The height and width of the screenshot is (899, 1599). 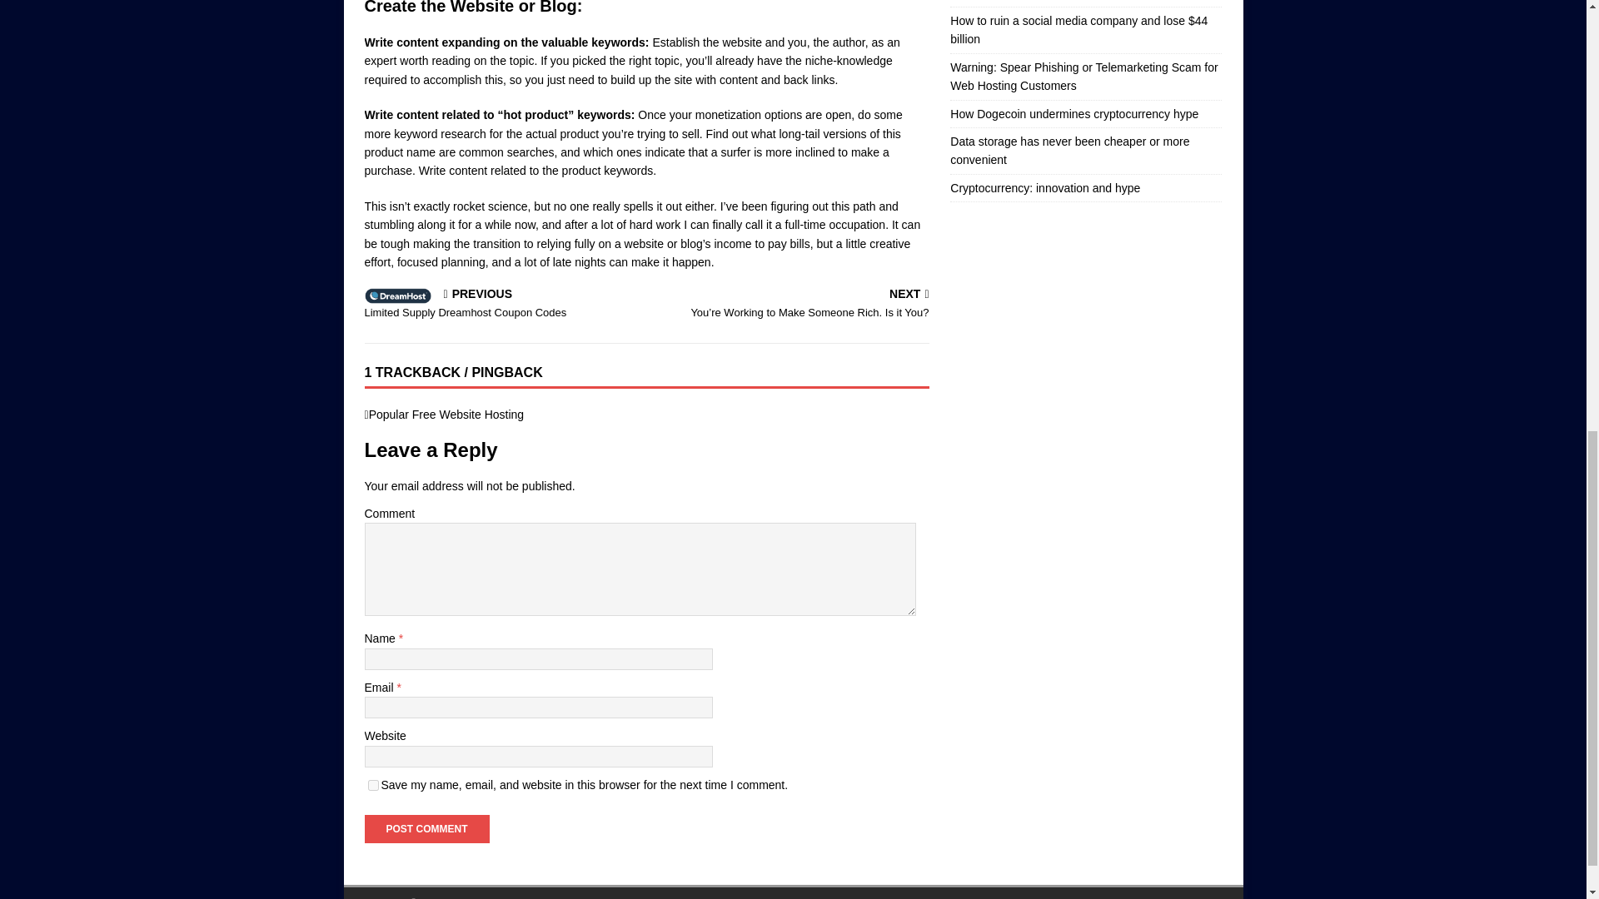 What do you see at coordinates (446, 415) in the screenshot?
I see `Post Comment` at bounding box center [446, 415].